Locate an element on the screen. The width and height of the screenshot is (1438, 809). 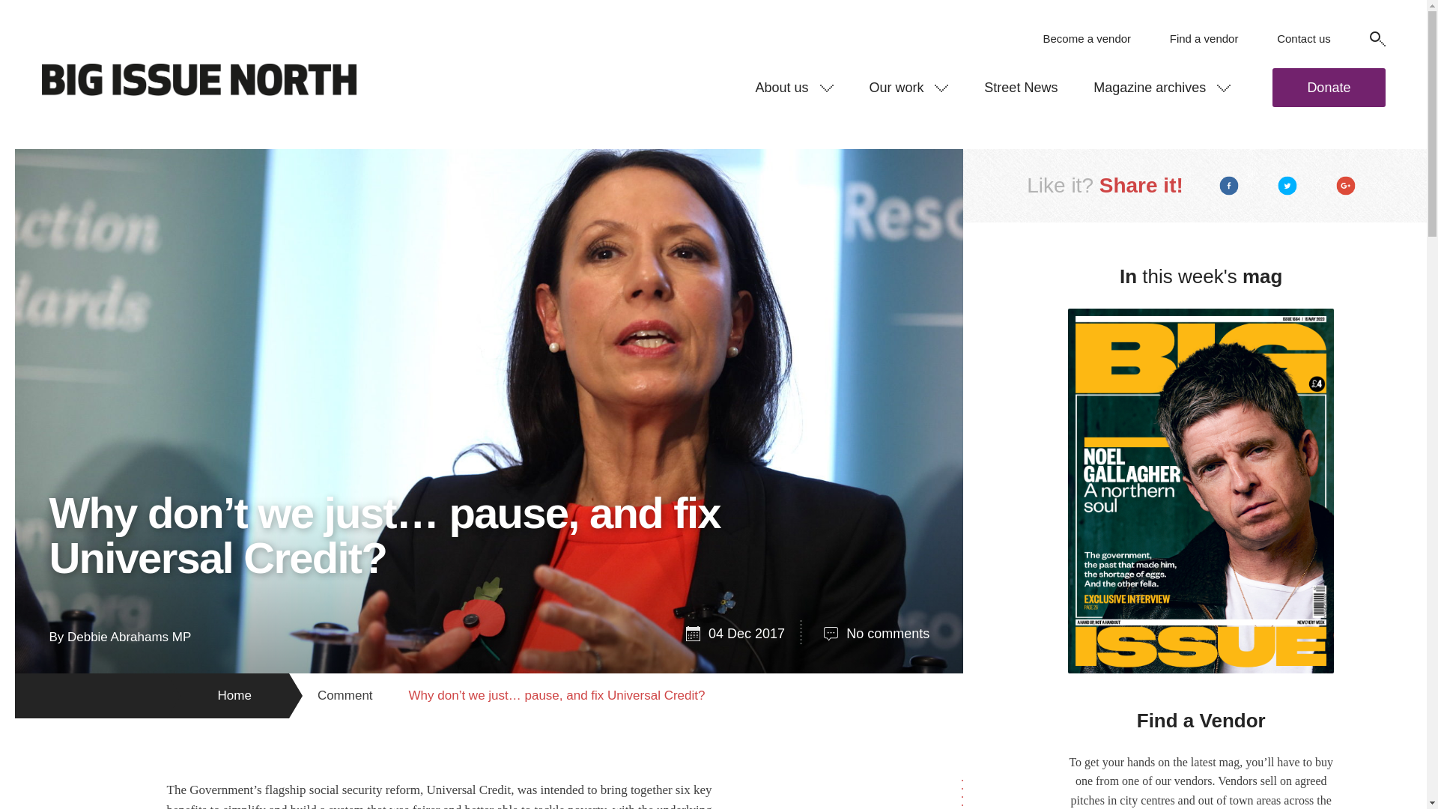
Contact us is located at coordinates (1303, 39).